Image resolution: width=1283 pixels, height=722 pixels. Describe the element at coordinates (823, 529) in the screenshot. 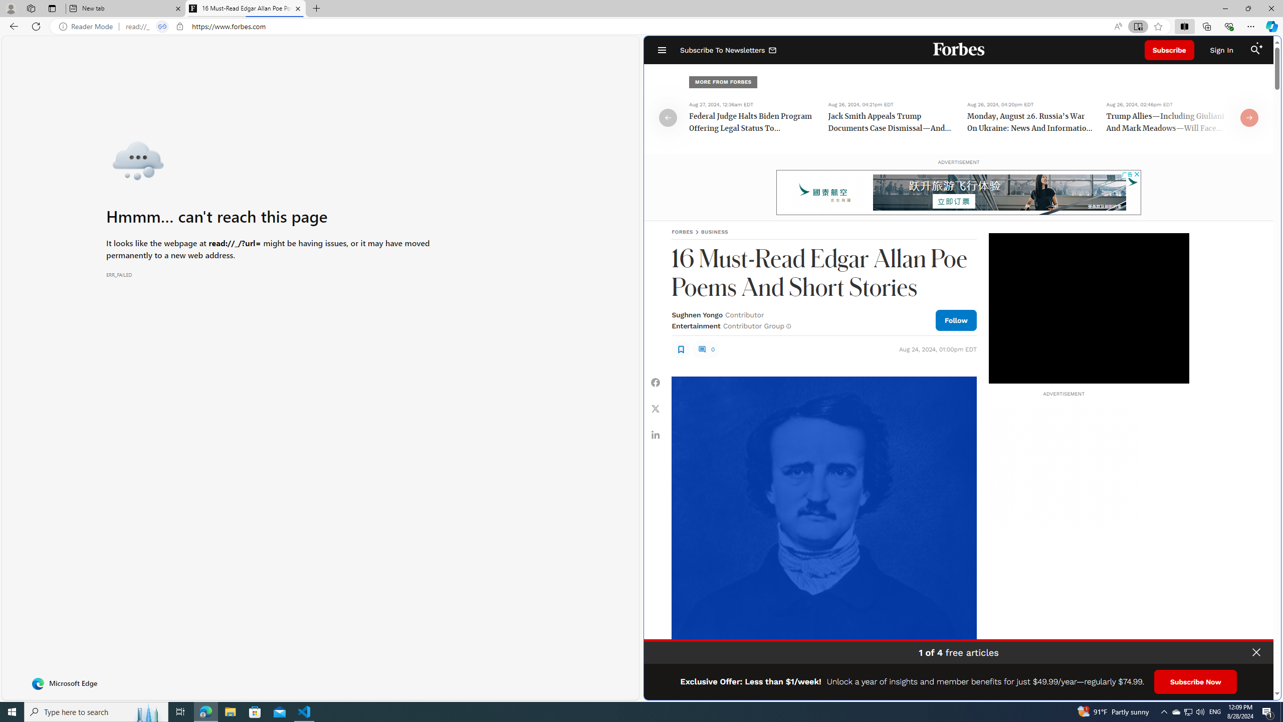

I see `Portrait of Edgar Allan Poe.` at that location.